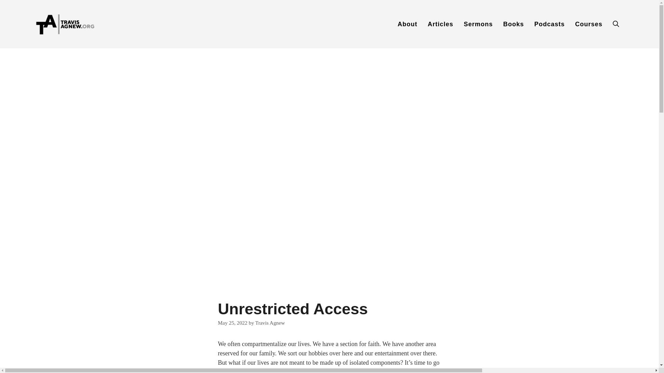  I want to click on Podcasts, so click(549, 24).